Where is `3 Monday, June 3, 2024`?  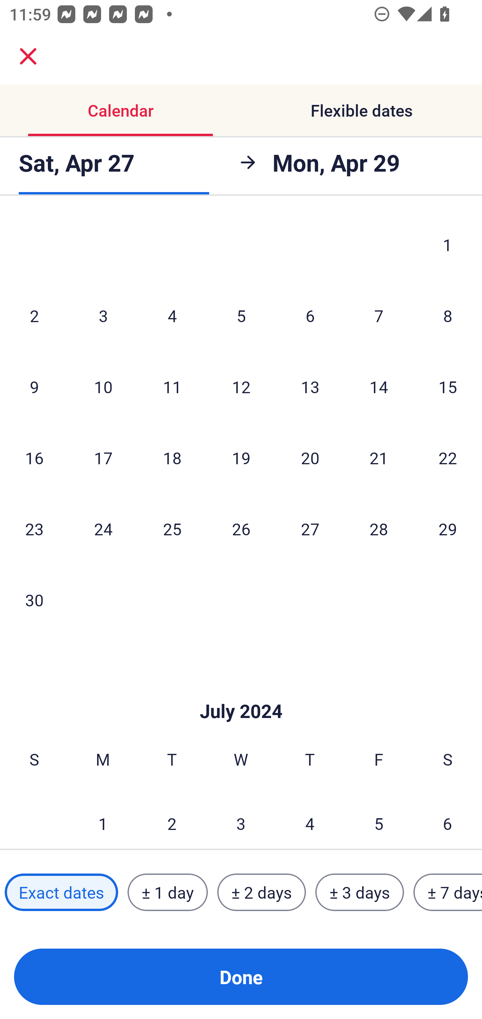
3 Monday, June 3, 2024 is located at coordinates (103, 315).